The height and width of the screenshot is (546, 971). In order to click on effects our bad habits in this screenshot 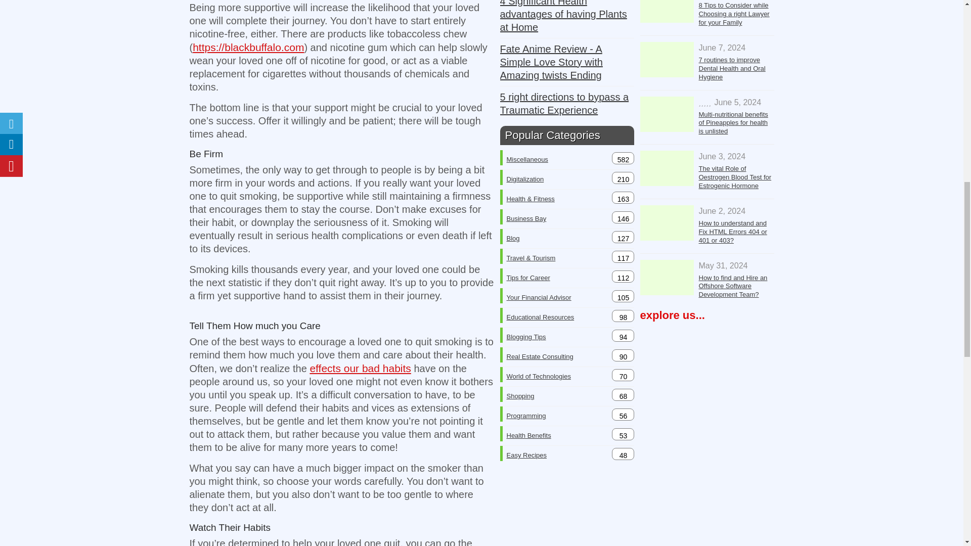, I will do `click(360, 368)`.